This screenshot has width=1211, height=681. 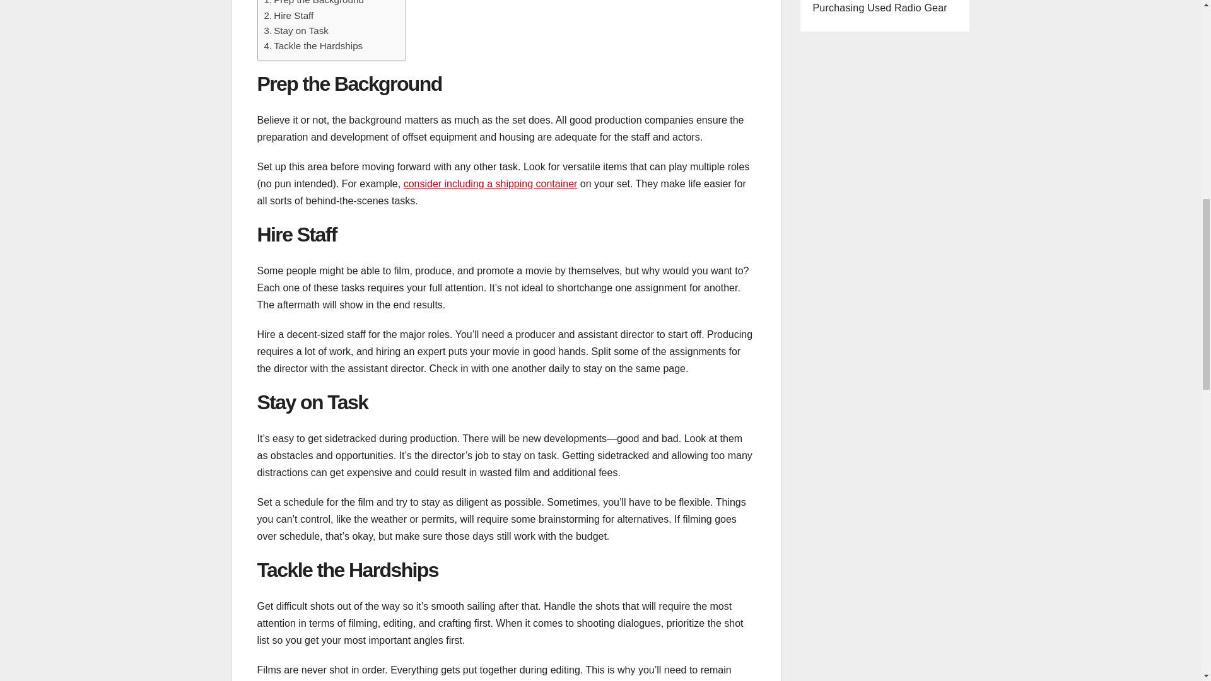 What do you see at coordinates (296, 30) in the screenshot?
I see `Stay on Task` at bounding box center [296, 30].